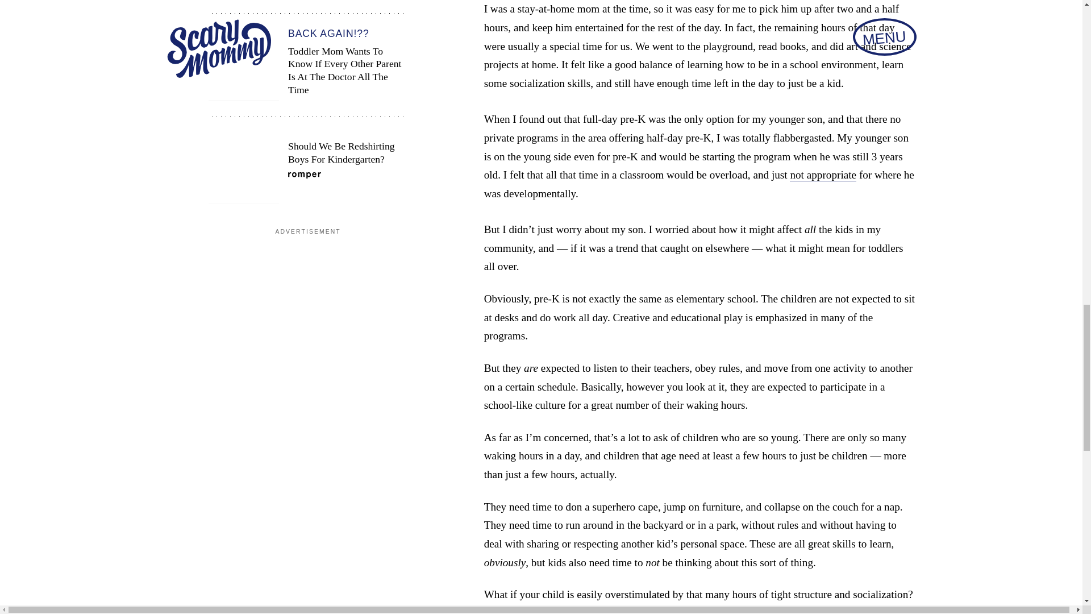 The width and height of the screenshot is (1091, 614). Describe the element at coordinates (823, 175) in the screenshot. I see `not appropriate` at that location.